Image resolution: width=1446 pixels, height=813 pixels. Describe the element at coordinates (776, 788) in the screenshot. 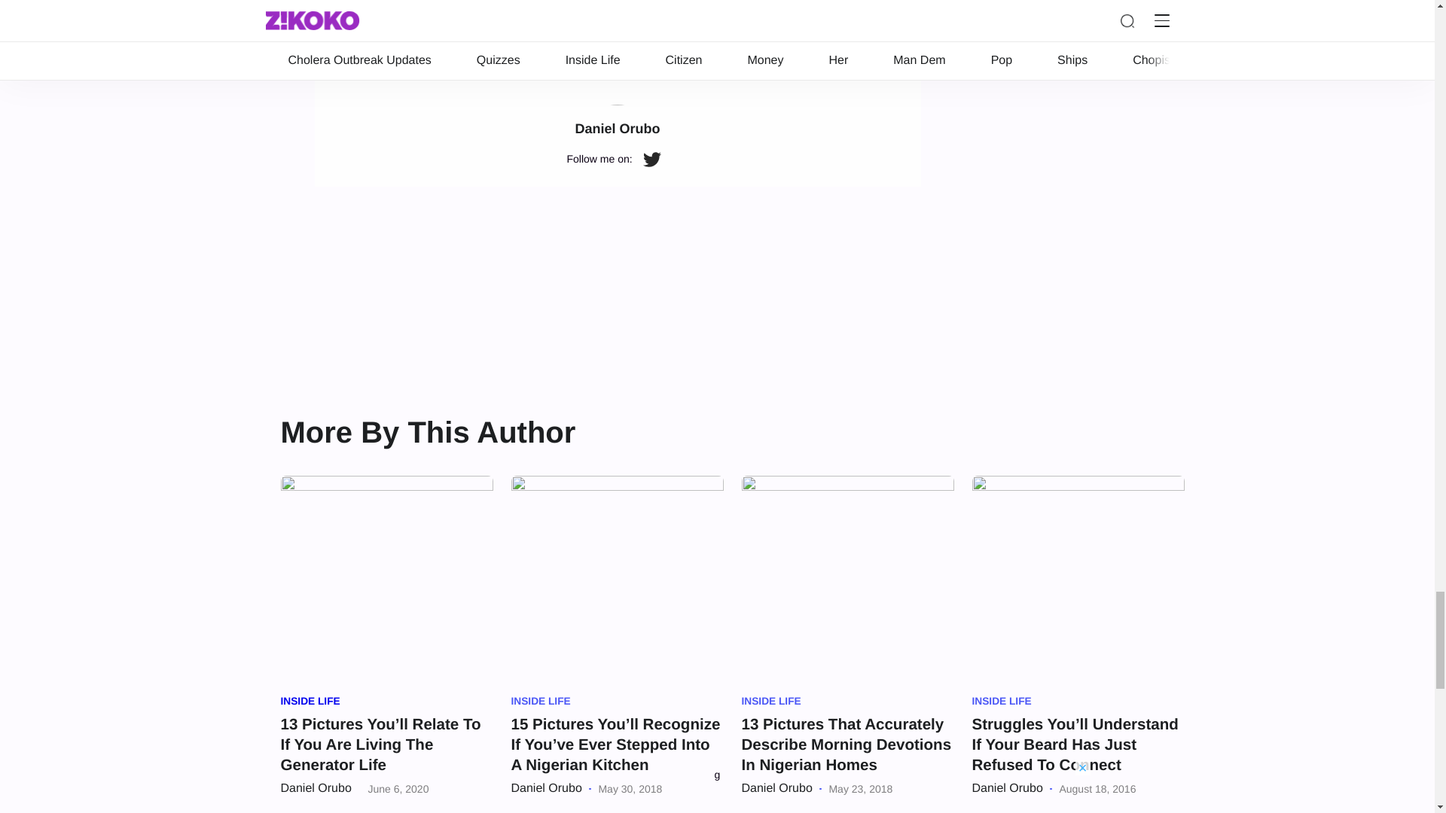

I see `Posts by Daniel Orubo` at that location.